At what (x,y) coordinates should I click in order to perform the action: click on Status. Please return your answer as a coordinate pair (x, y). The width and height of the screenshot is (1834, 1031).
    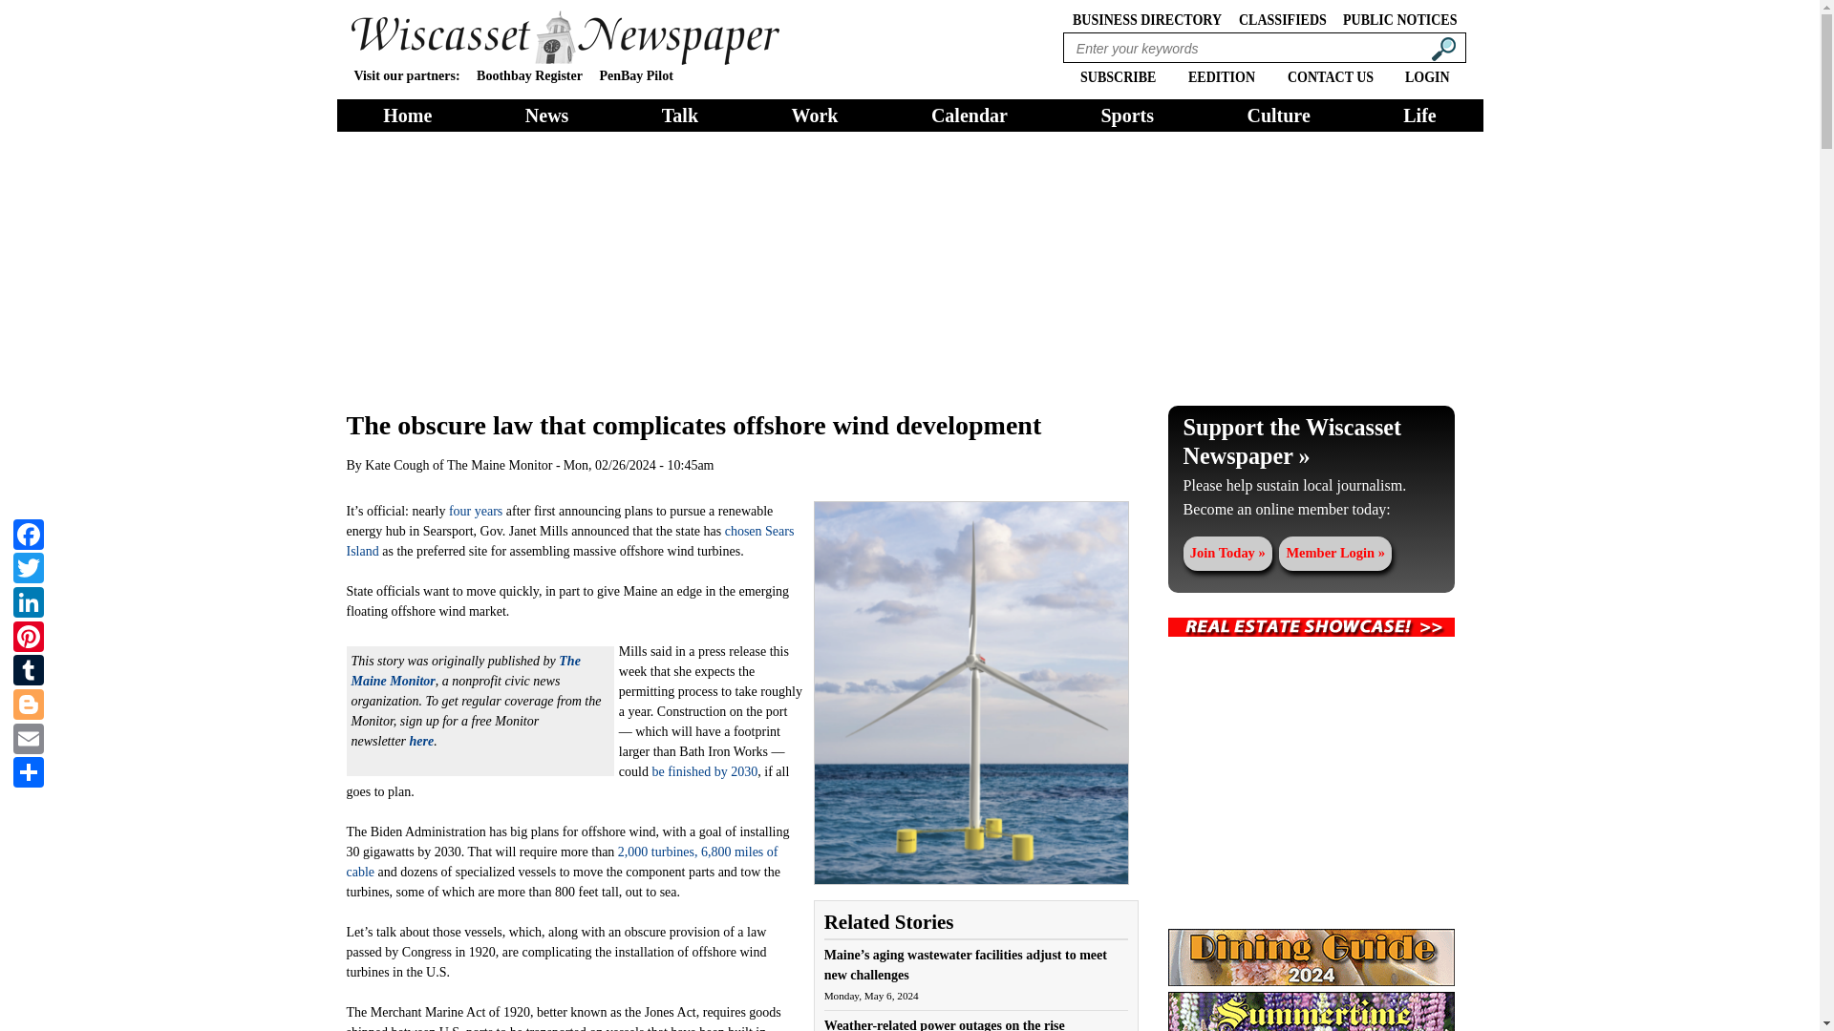
    Looking at the image, I should click on (1311, 468).